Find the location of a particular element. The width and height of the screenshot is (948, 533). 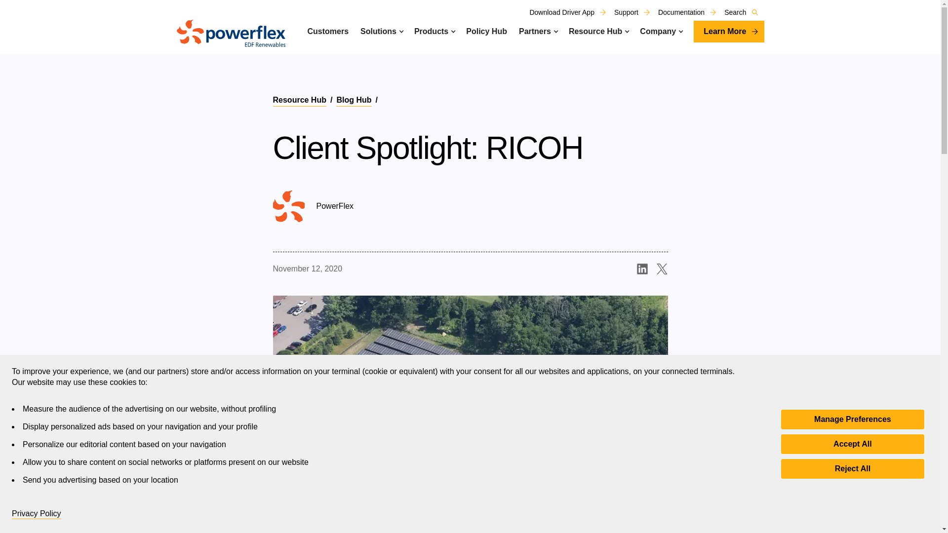

Manage Preferences is located at coordinates (852, 419).